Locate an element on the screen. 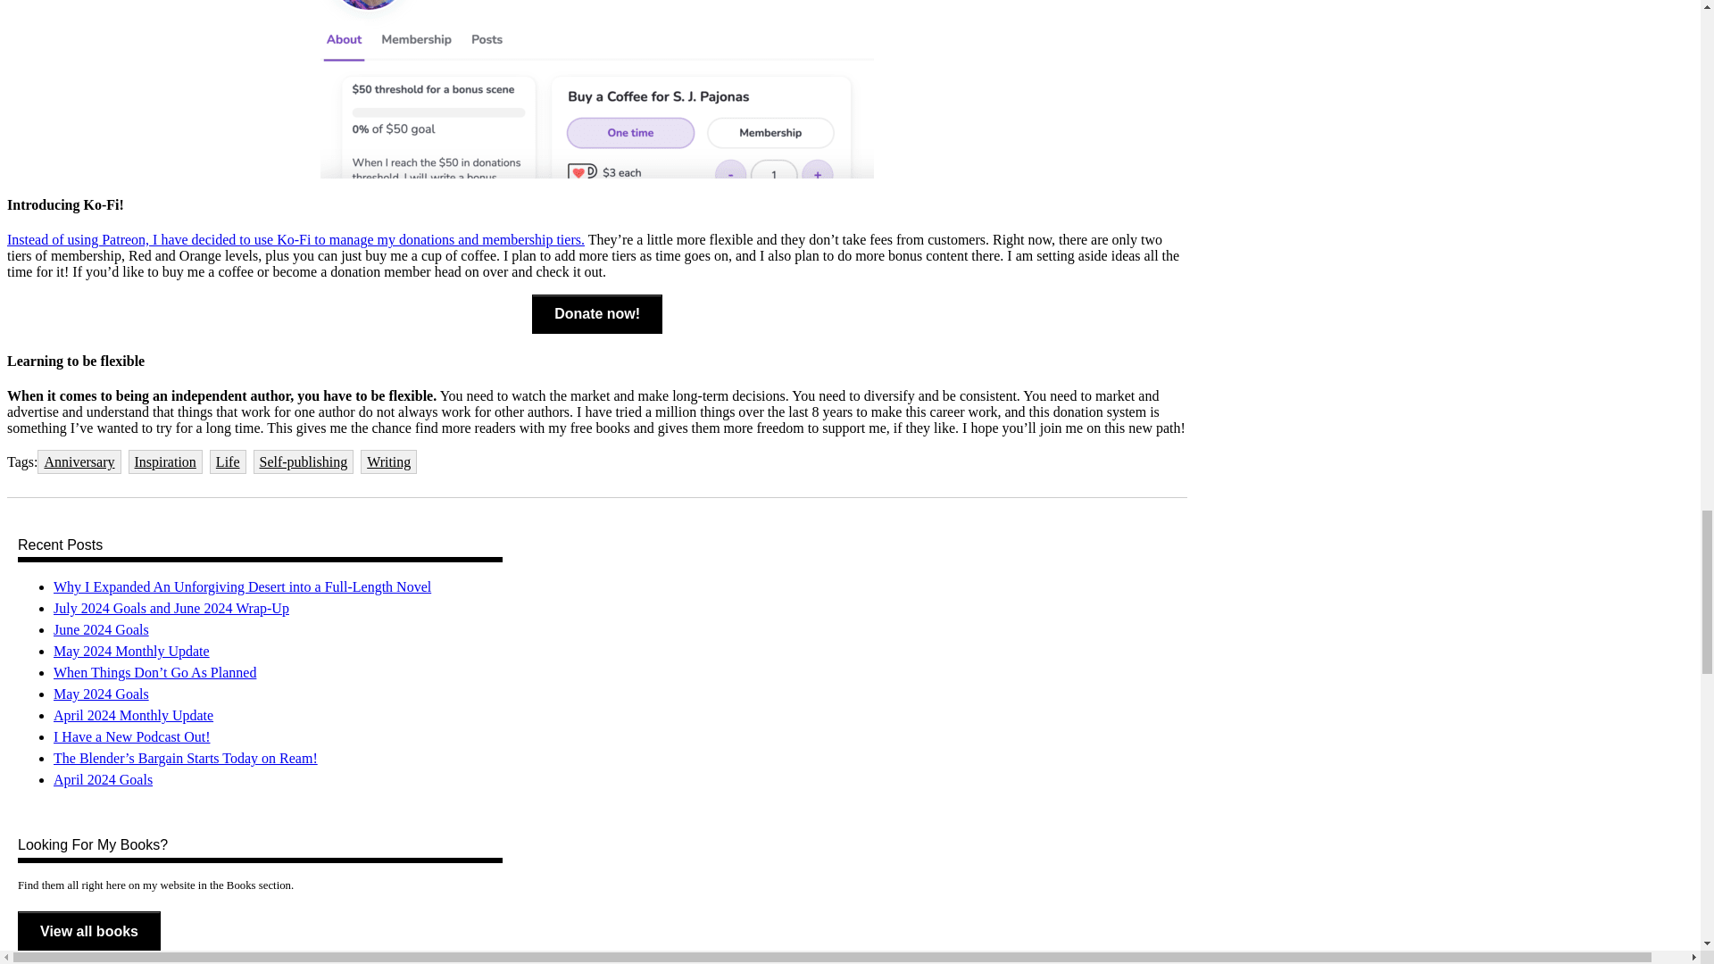  Life is located at coordinates (228, 462).